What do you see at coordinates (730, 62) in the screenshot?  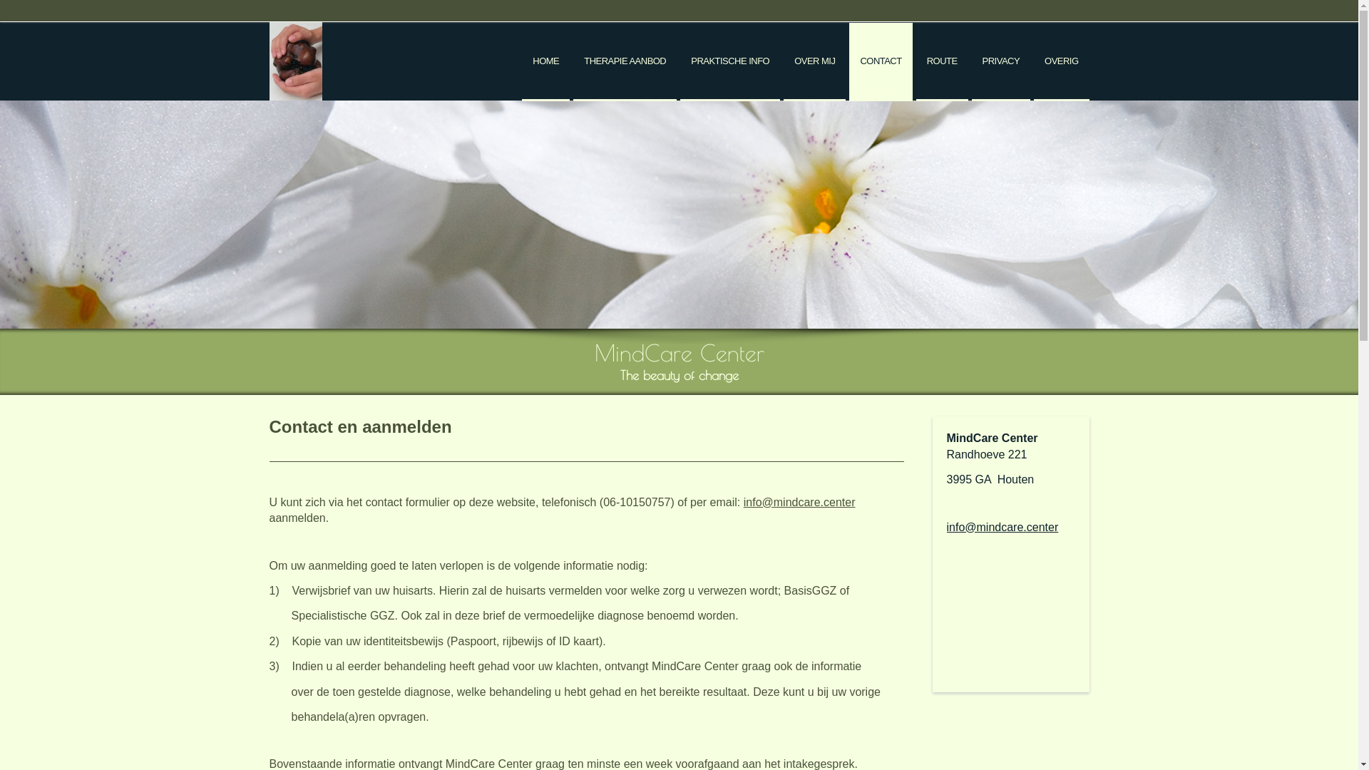 I see `PRAKTISCHE INFO` at bounding box center [730, 62].